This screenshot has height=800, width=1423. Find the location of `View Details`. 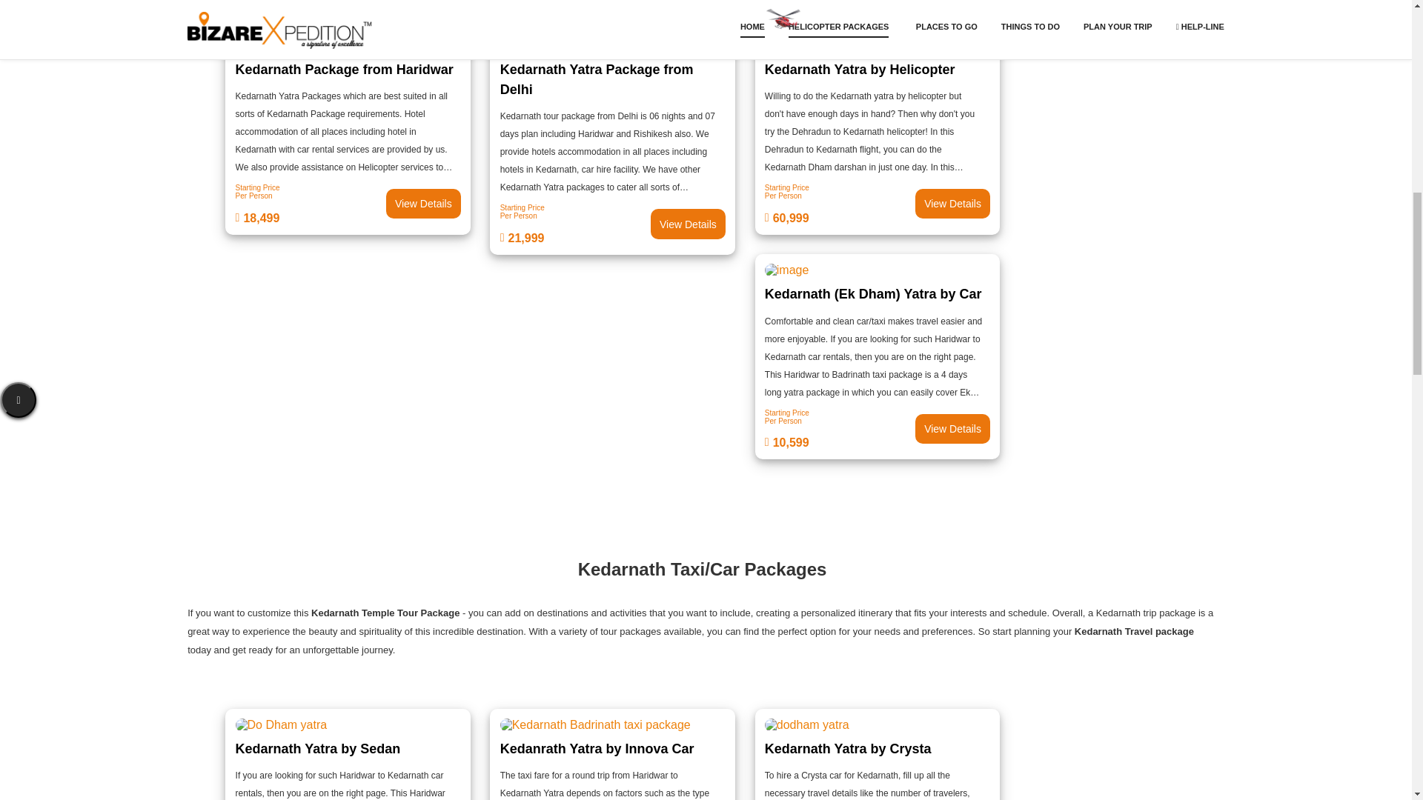

View Details is located at coordinates (423, 203).